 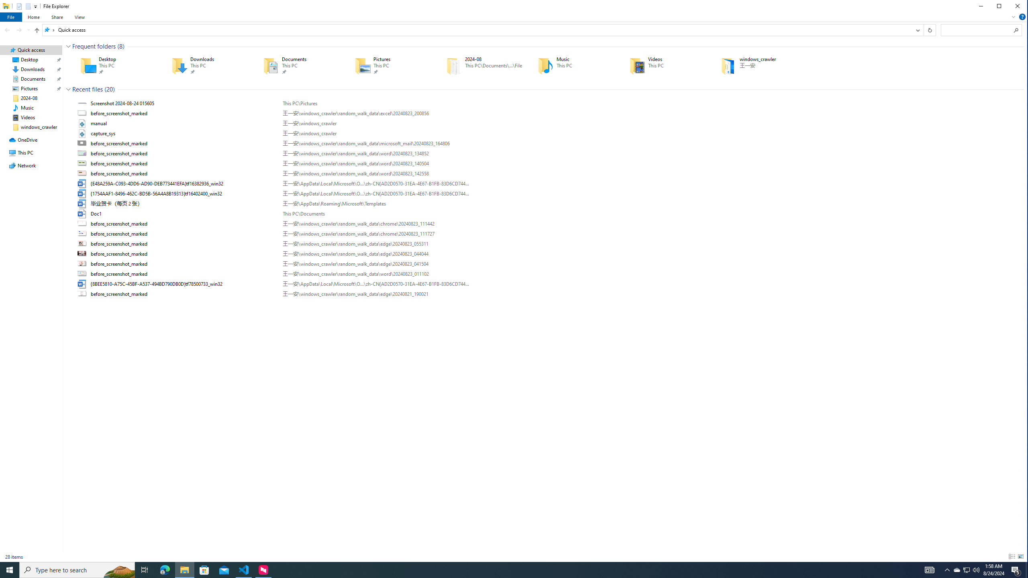 I want to click on Downloads, so click(x=206, y=66).